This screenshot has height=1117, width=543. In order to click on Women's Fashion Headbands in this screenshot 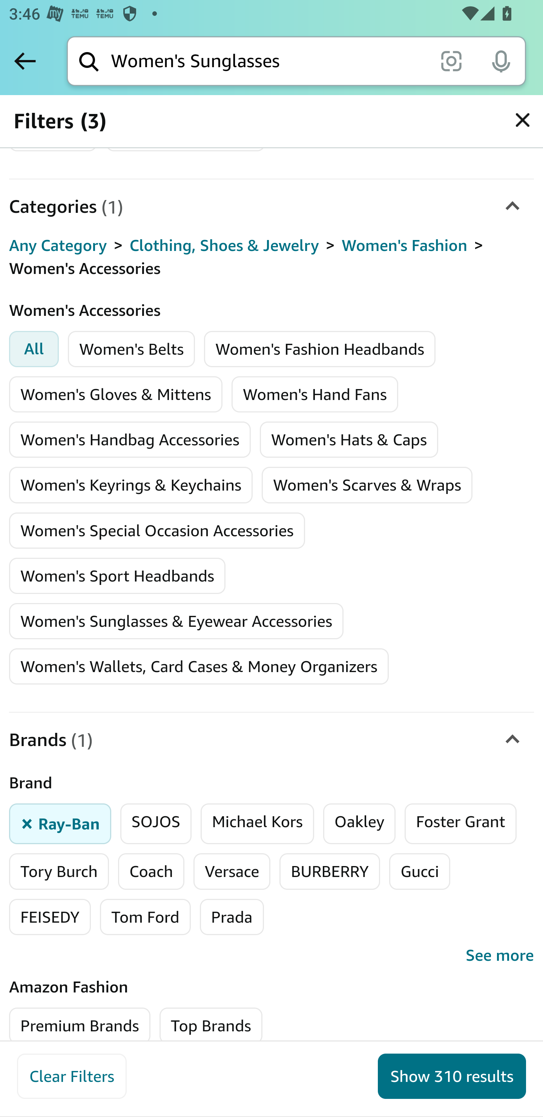, I will do `click(320, 349)`.